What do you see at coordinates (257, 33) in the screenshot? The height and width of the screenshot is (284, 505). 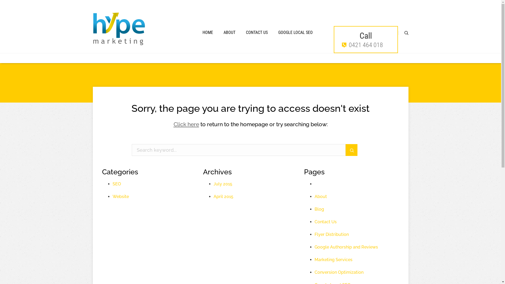 I see `CONTACT US` at bounding box center [257, 33].